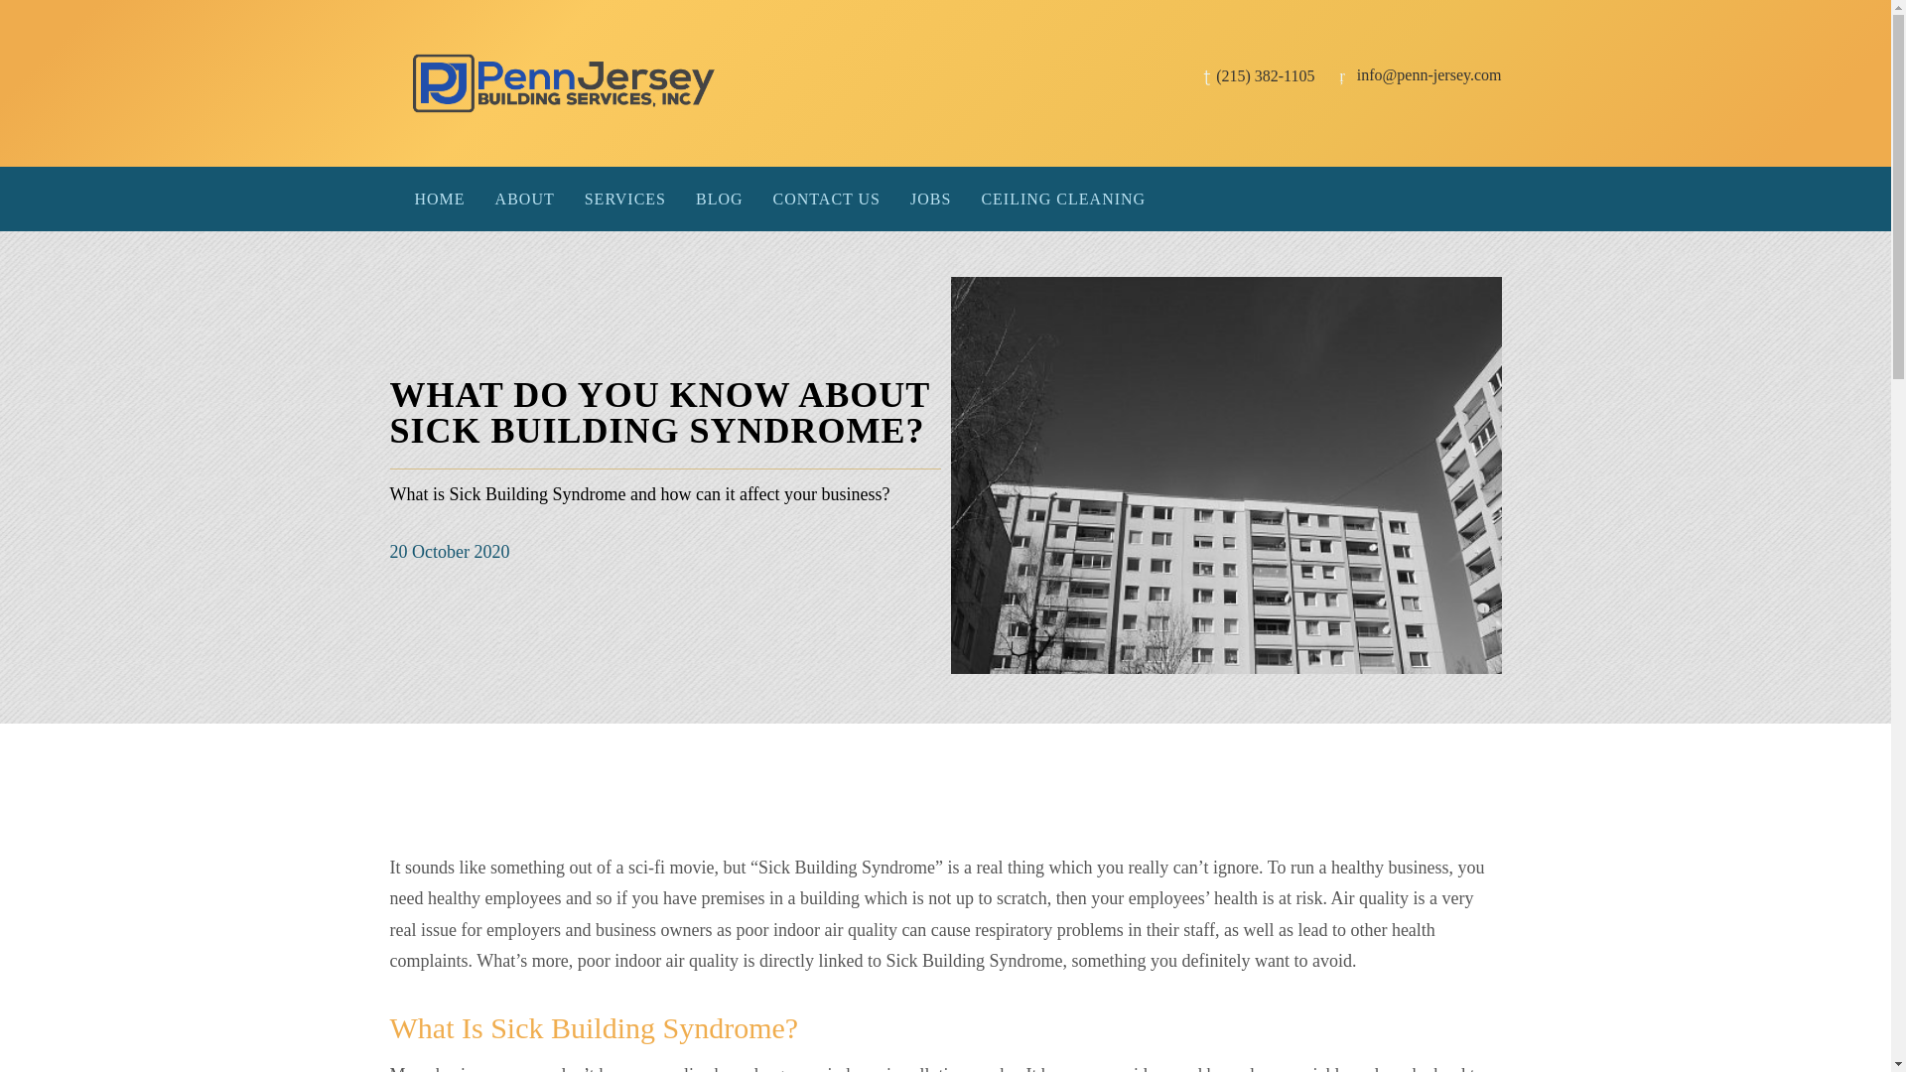 This screenshot has height=1072, width=1906. Describe the element at coordinates (827, 200) in the screenshot. I see `Contact Us` at that location.